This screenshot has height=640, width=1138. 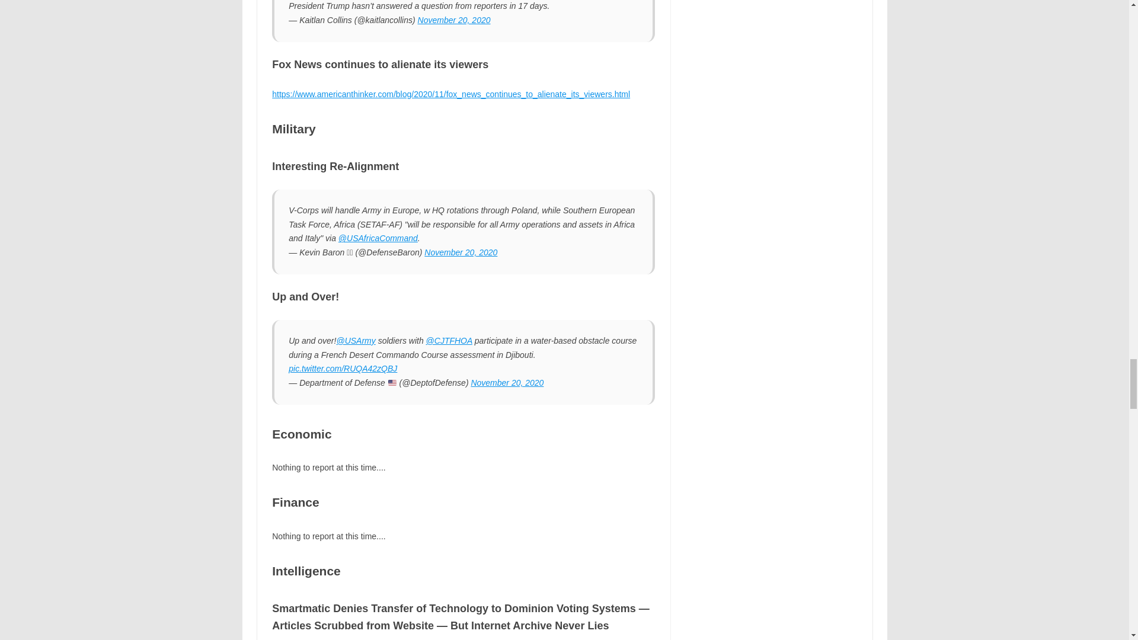 I want to click on November 20, 2020, so click(x=507, y=383).